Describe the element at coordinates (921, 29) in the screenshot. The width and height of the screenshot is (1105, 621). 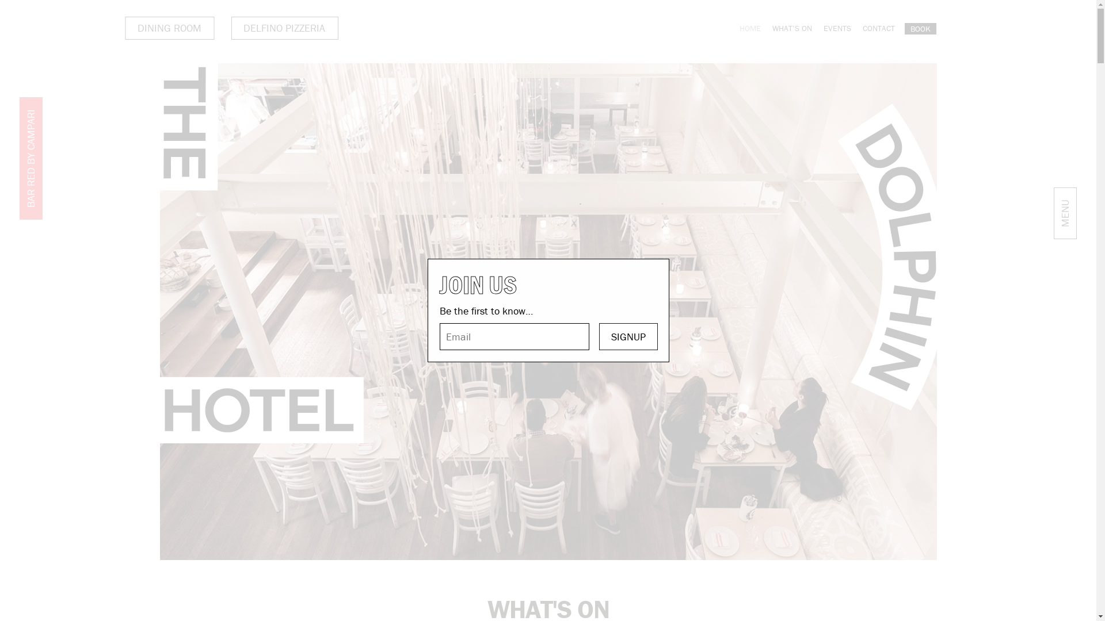
I see `BOOK` at that location.